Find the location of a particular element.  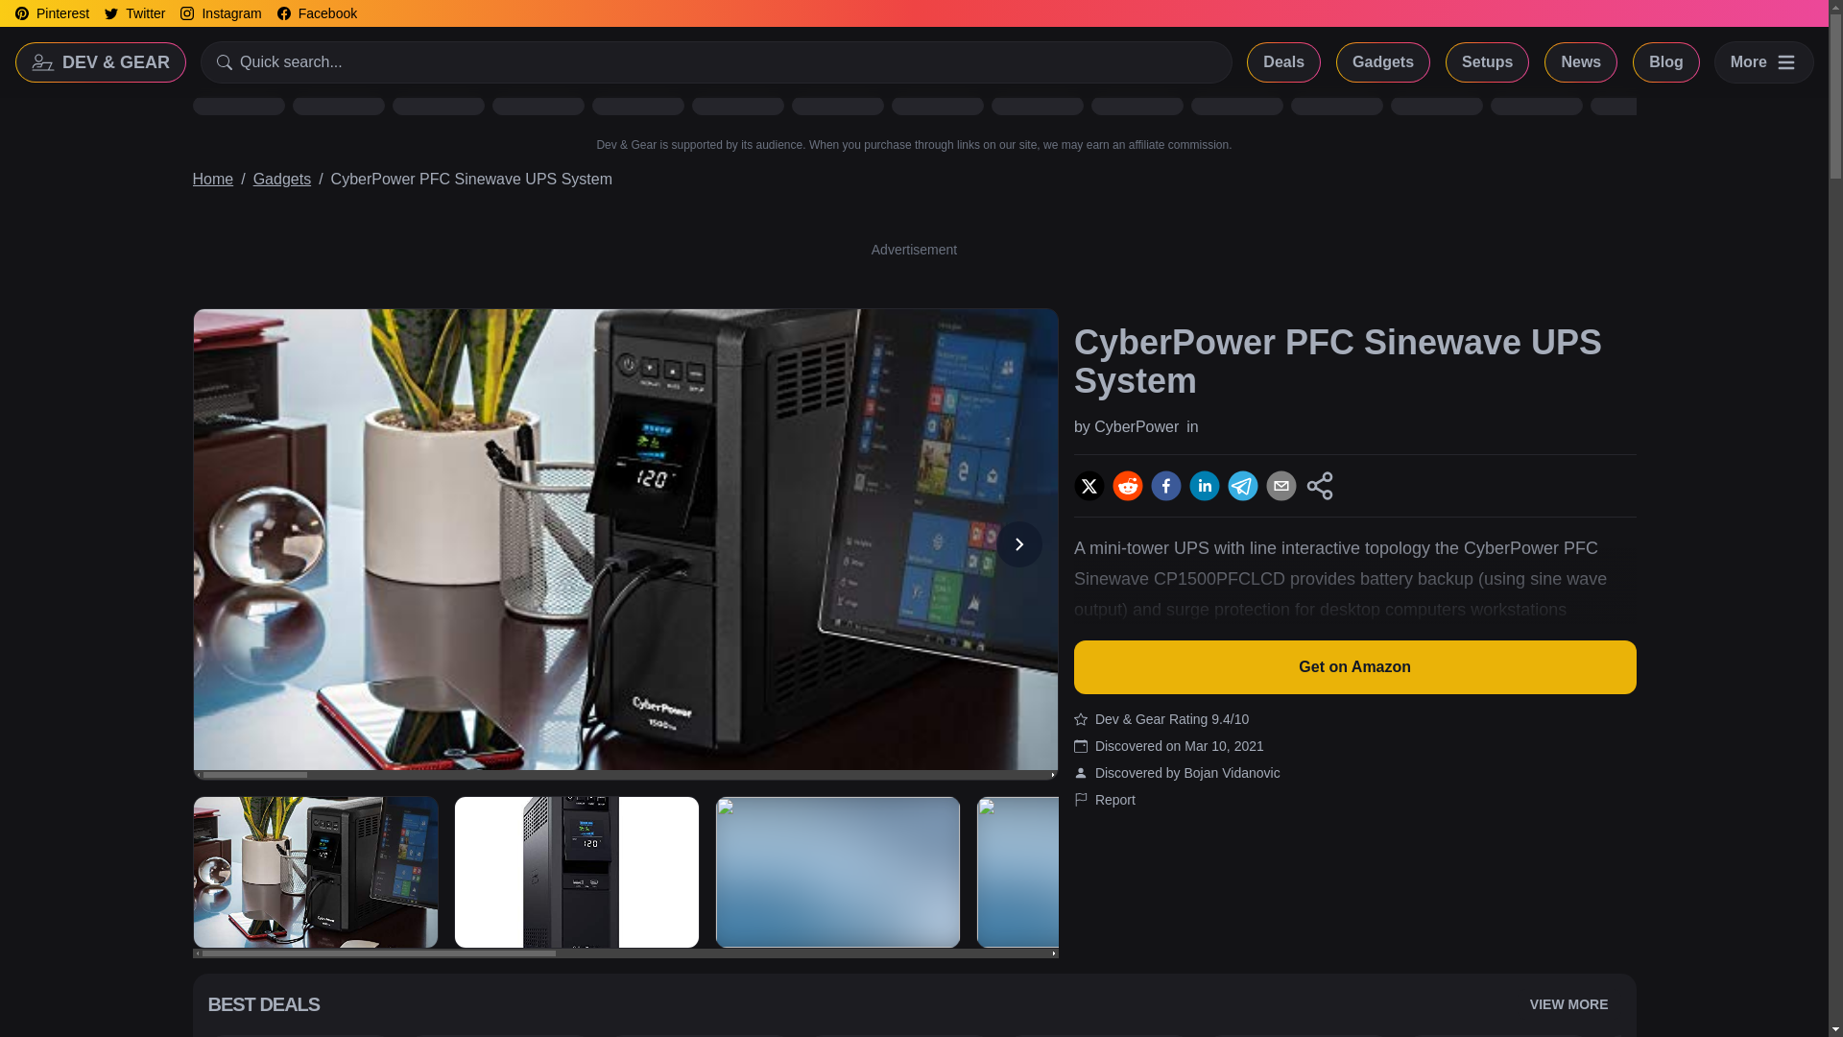

Pinterest is located at coordinates (52, 13).